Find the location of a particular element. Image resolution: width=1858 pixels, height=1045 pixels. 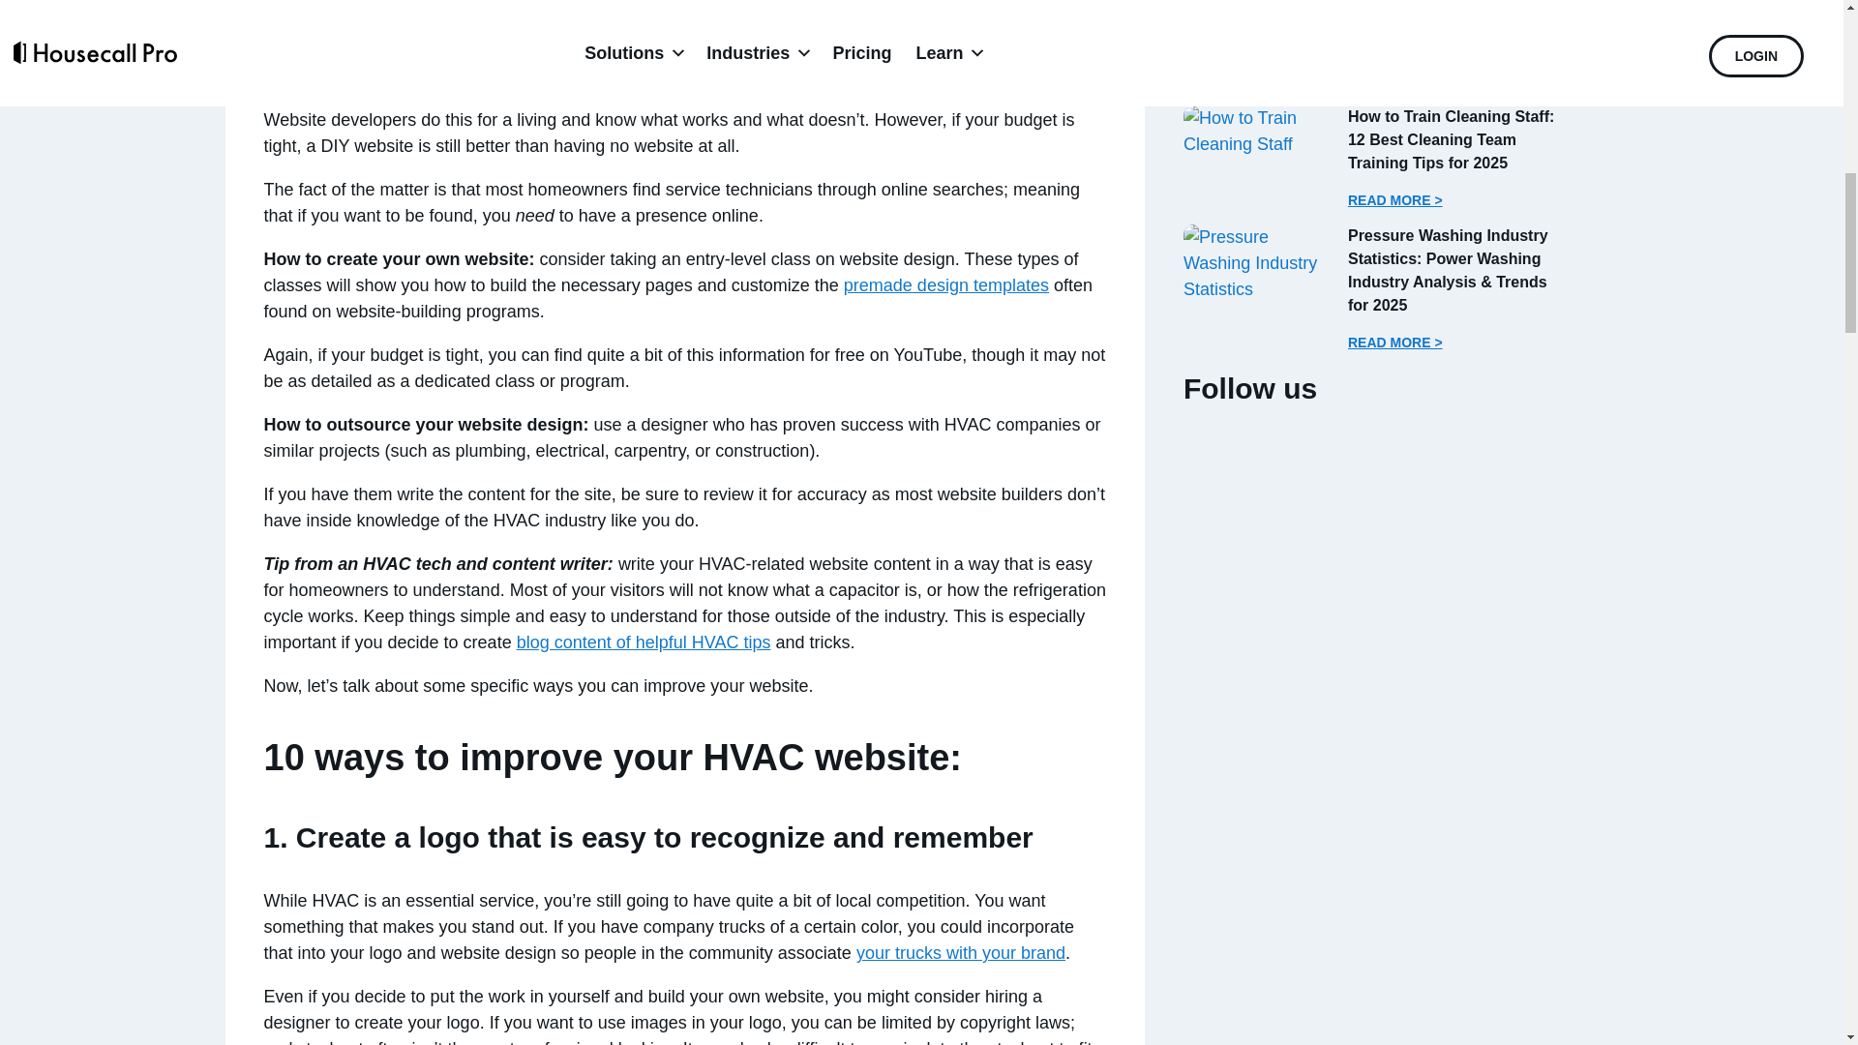

 - Housecall Pro is located at coordinates (1256, 132).